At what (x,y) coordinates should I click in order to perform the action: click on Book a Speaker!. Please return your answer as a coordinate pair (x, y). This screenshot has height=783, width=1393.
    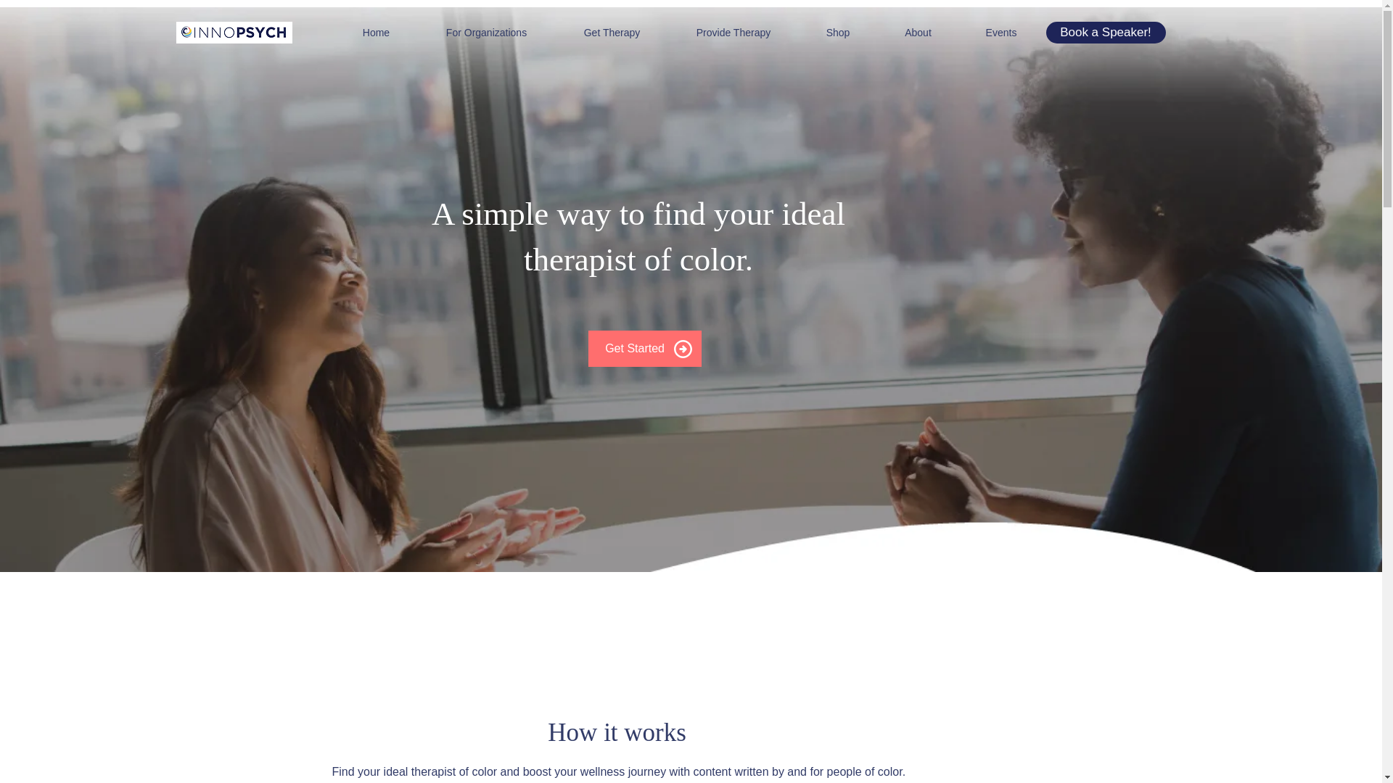
    Looking at the image, I should click on (1106, 33).